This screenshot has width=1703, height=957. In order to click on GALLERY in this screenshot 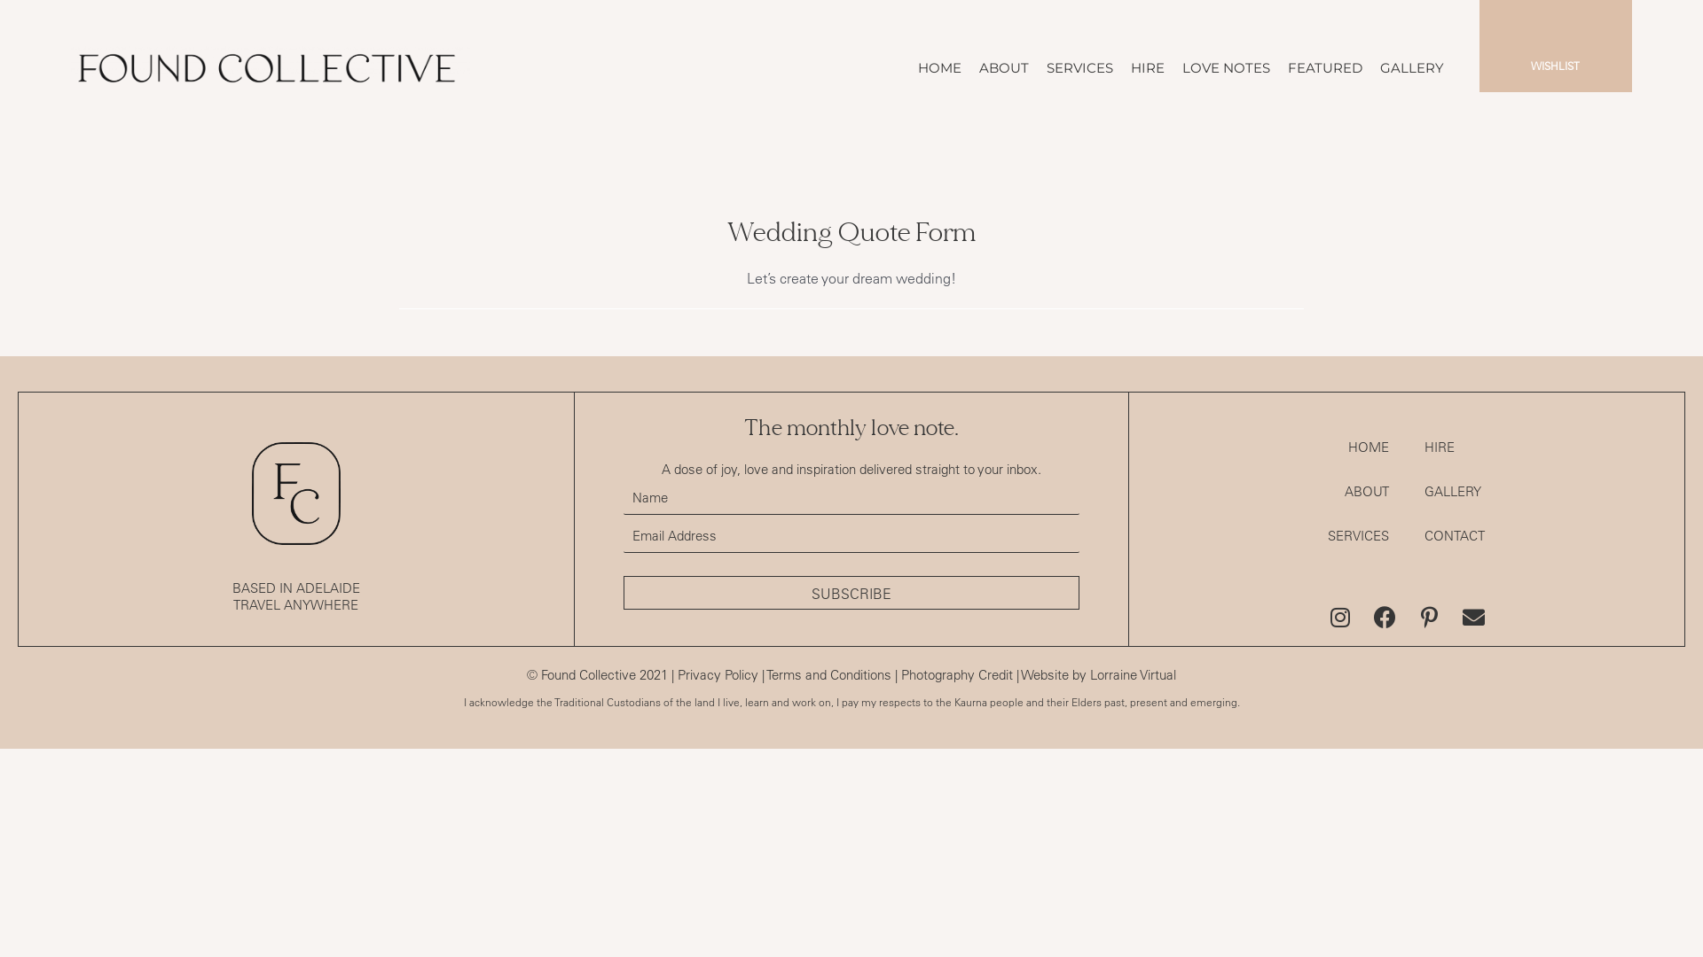, I will do `click(1453, 491)`.